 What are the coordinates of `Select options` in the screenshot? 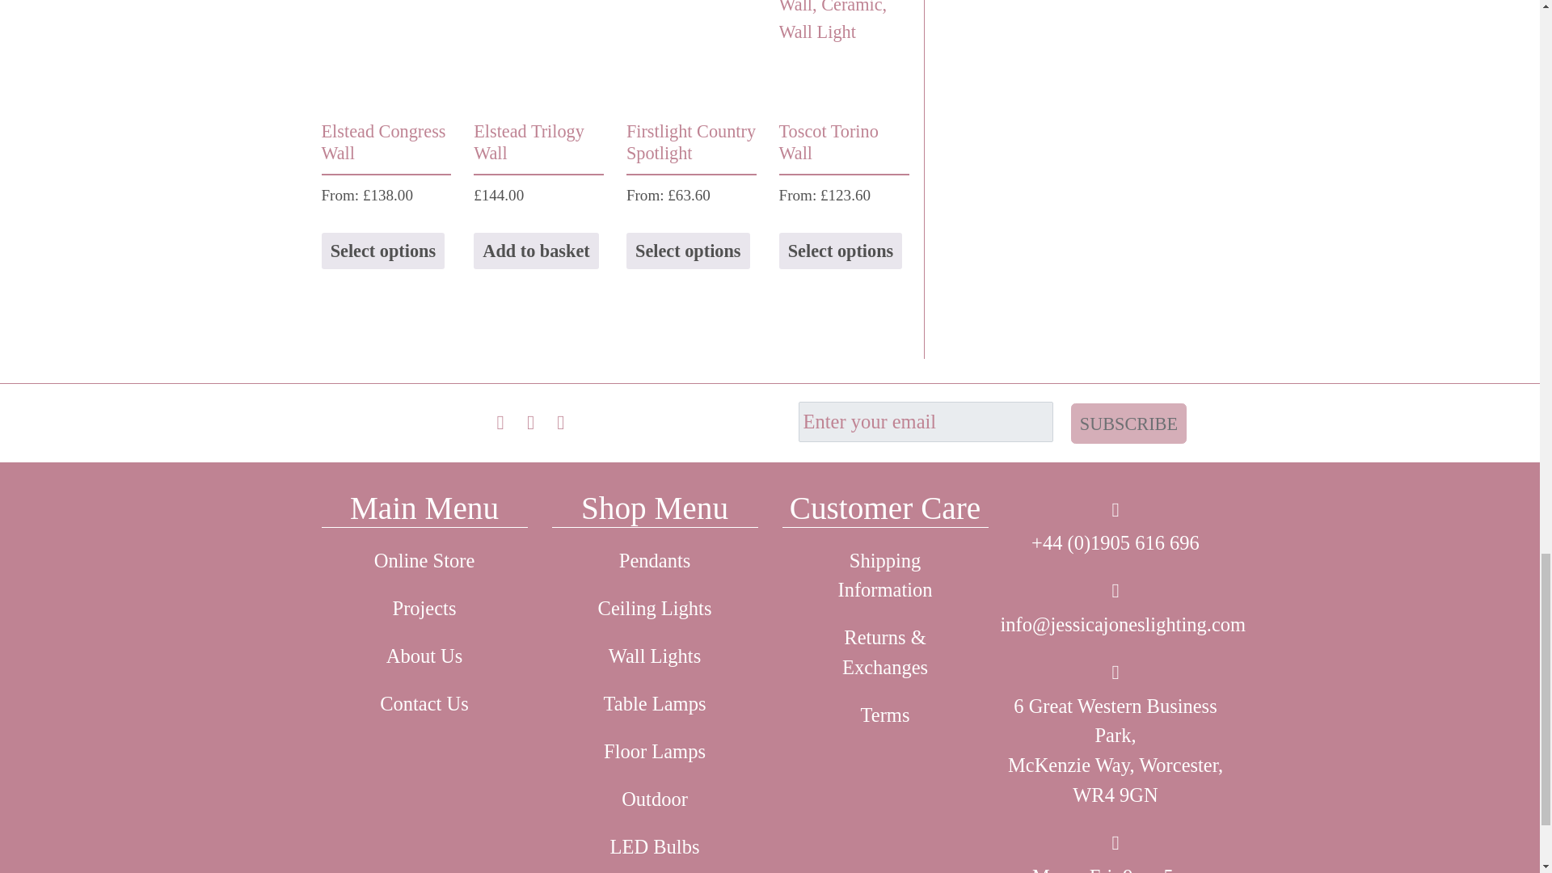 It's located at (688, 251).